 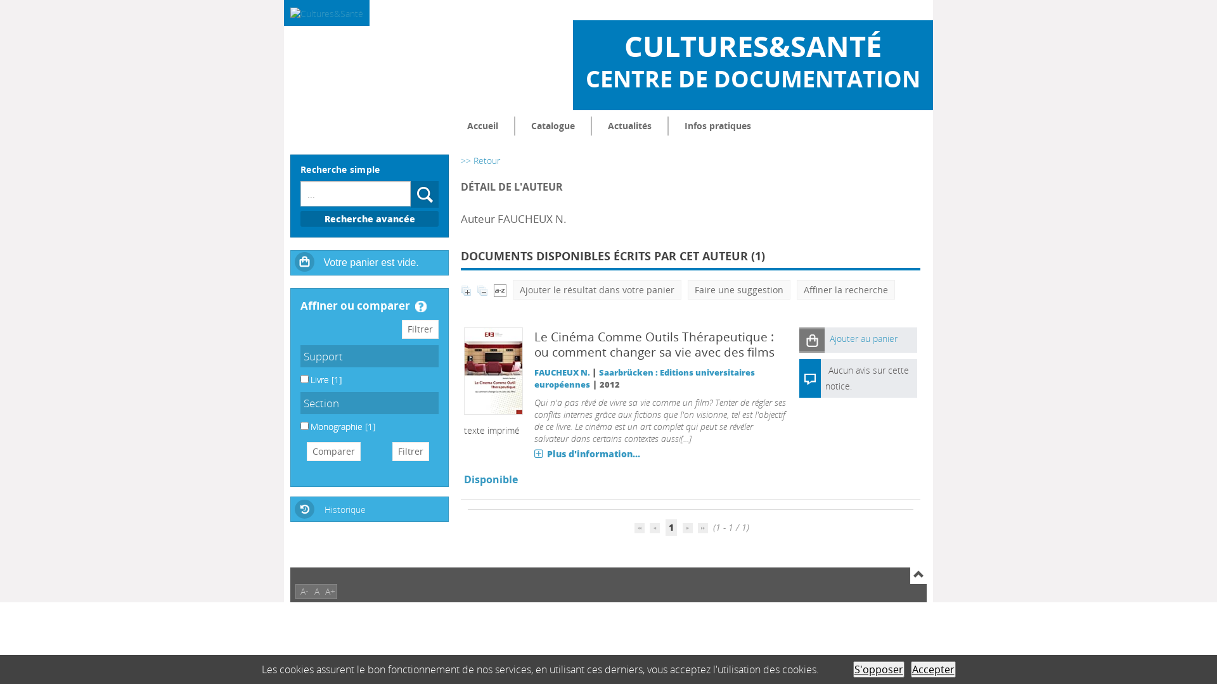 I want to click on Affiner la recherche, so click(x=846, y=290).